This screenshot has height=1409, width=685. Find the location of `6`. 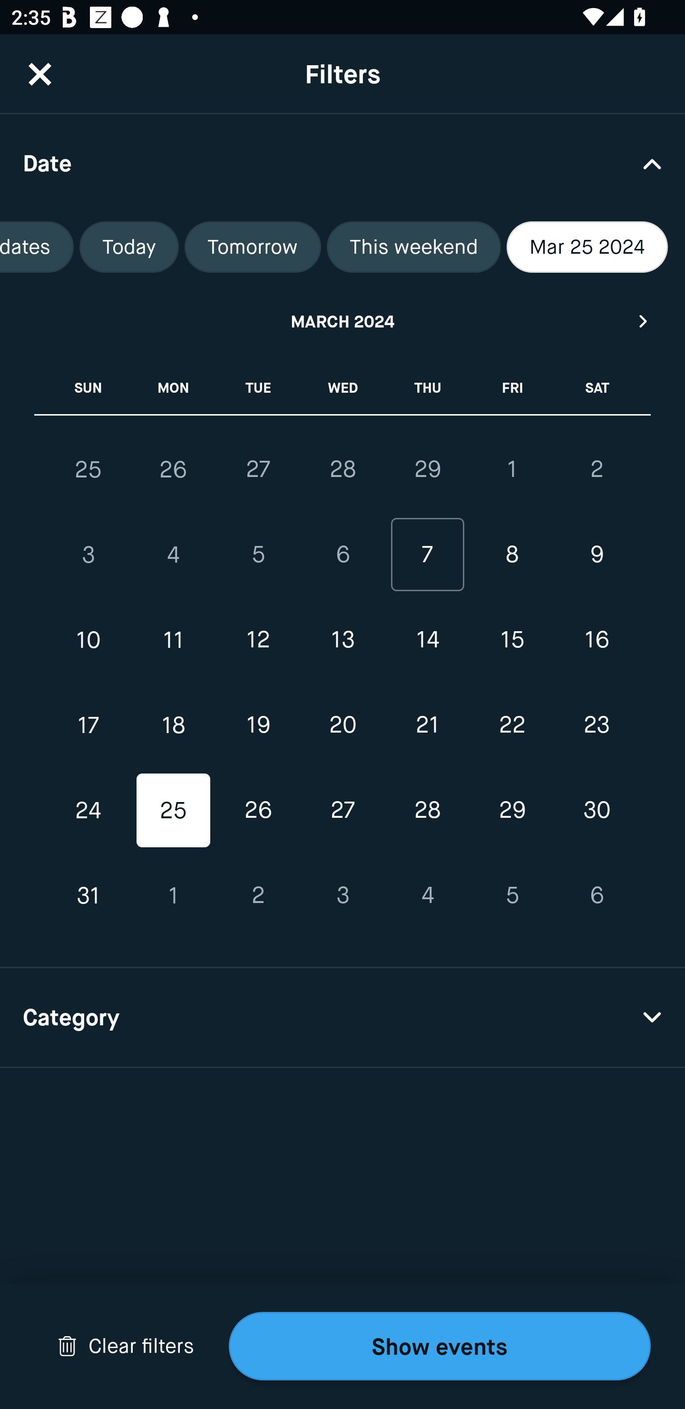

6 is located at coordinates (597, 895).